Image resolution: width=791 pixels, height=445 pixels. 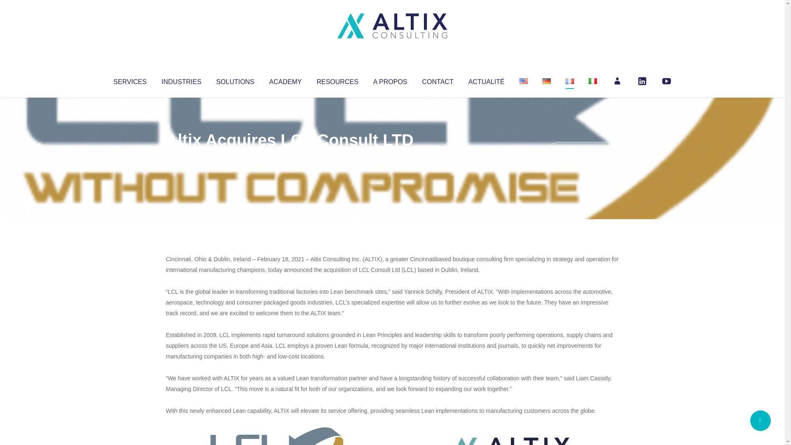 What do you see at coordinates (181, 80) in the screenshot?
I see `INDUSTRIES` at bounding box center [181, 80].